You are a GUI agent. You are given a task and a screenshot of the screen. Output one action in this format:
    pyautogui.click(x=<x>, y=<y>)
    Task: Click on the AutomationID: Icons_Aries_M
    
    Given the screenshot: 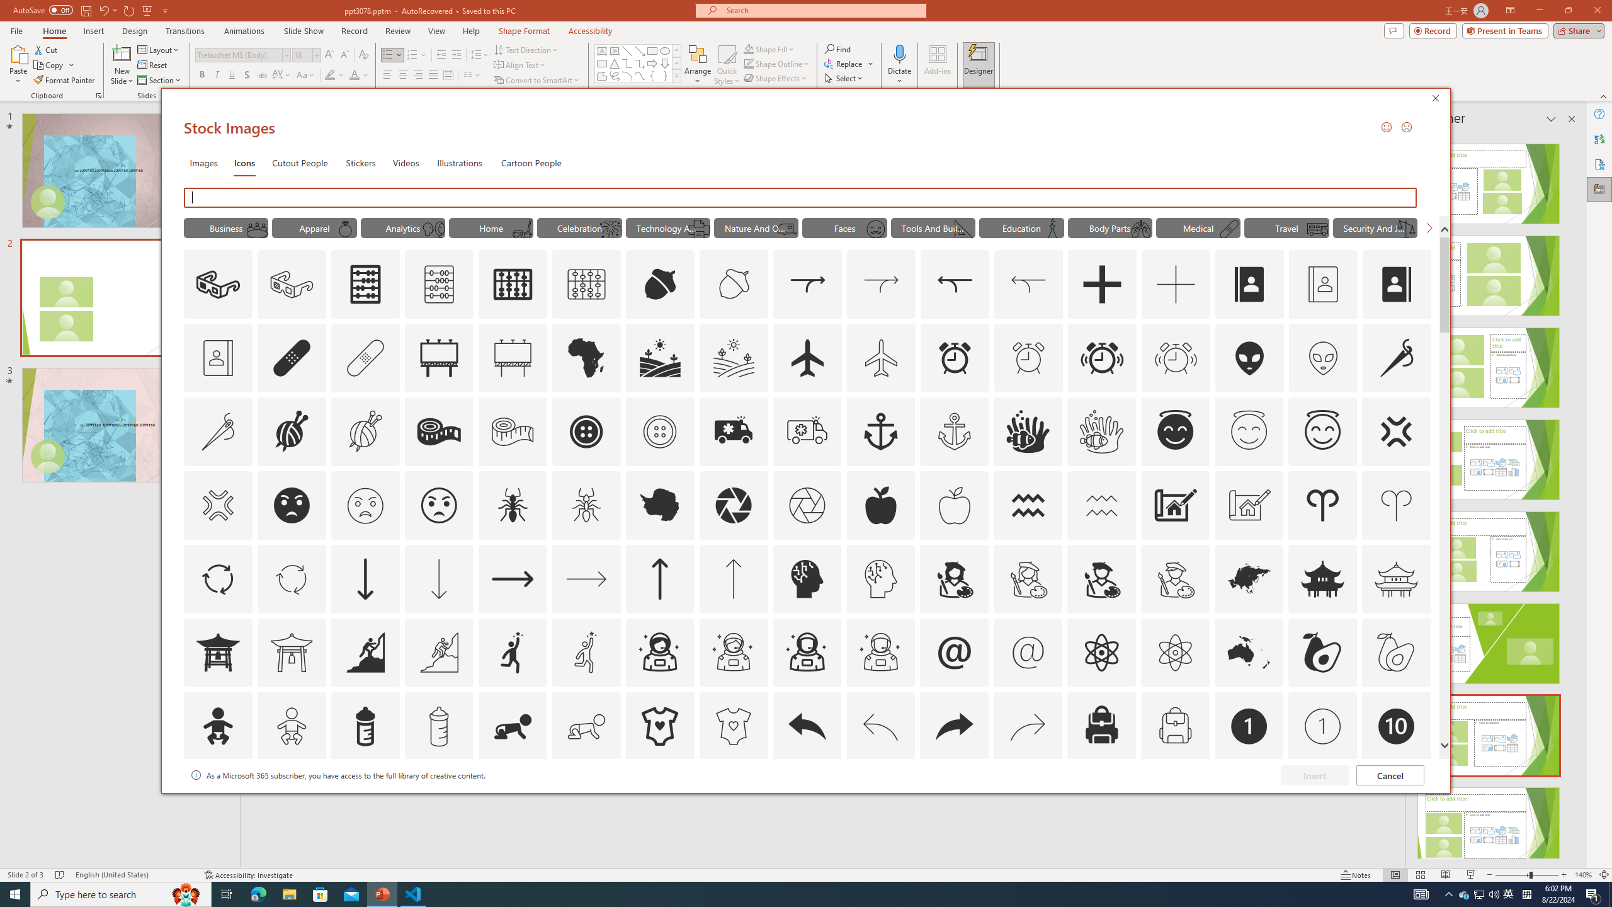 What is the action you would take?
    pyautogui.click(x=1395, y=505)
    